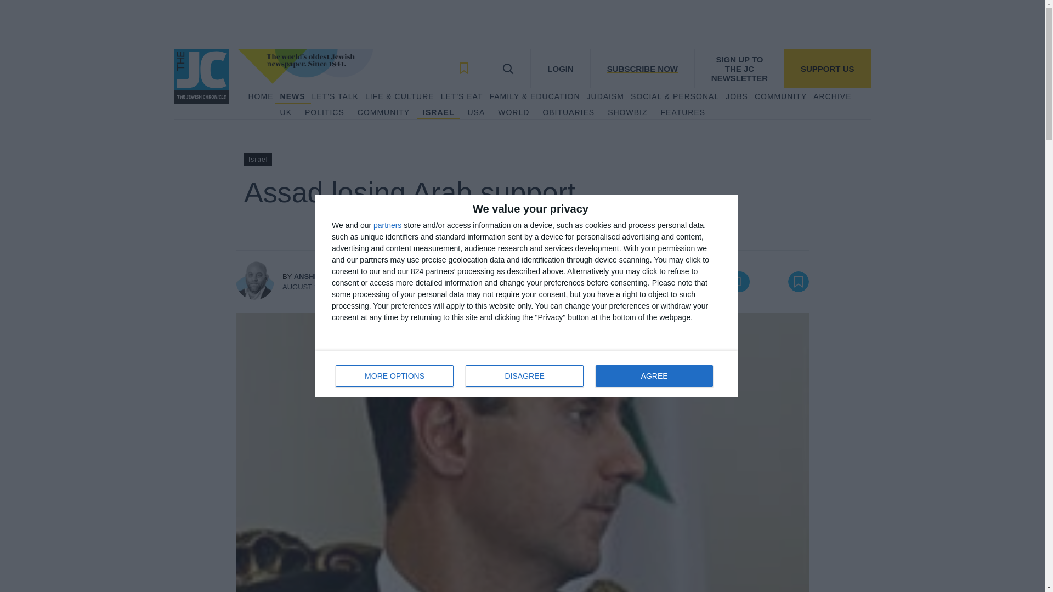 This screenshot has width=1053, height=592. Describe the element at coordinates (568, 113) in the screenshot. I see `OBITUARIES` at that location.